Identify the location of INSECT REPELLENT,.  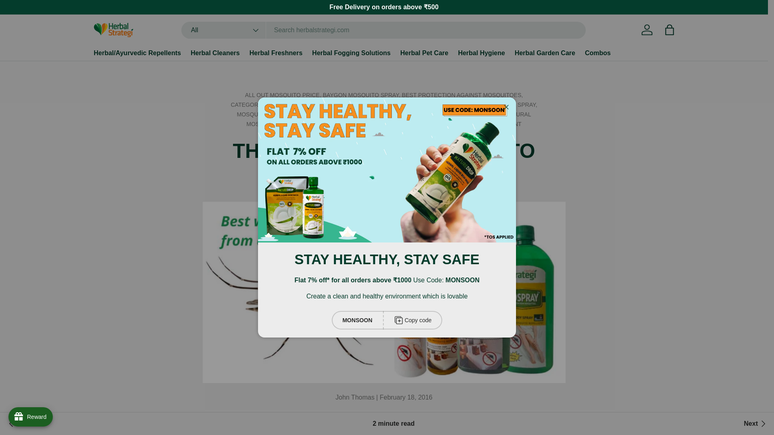
(438, 104).